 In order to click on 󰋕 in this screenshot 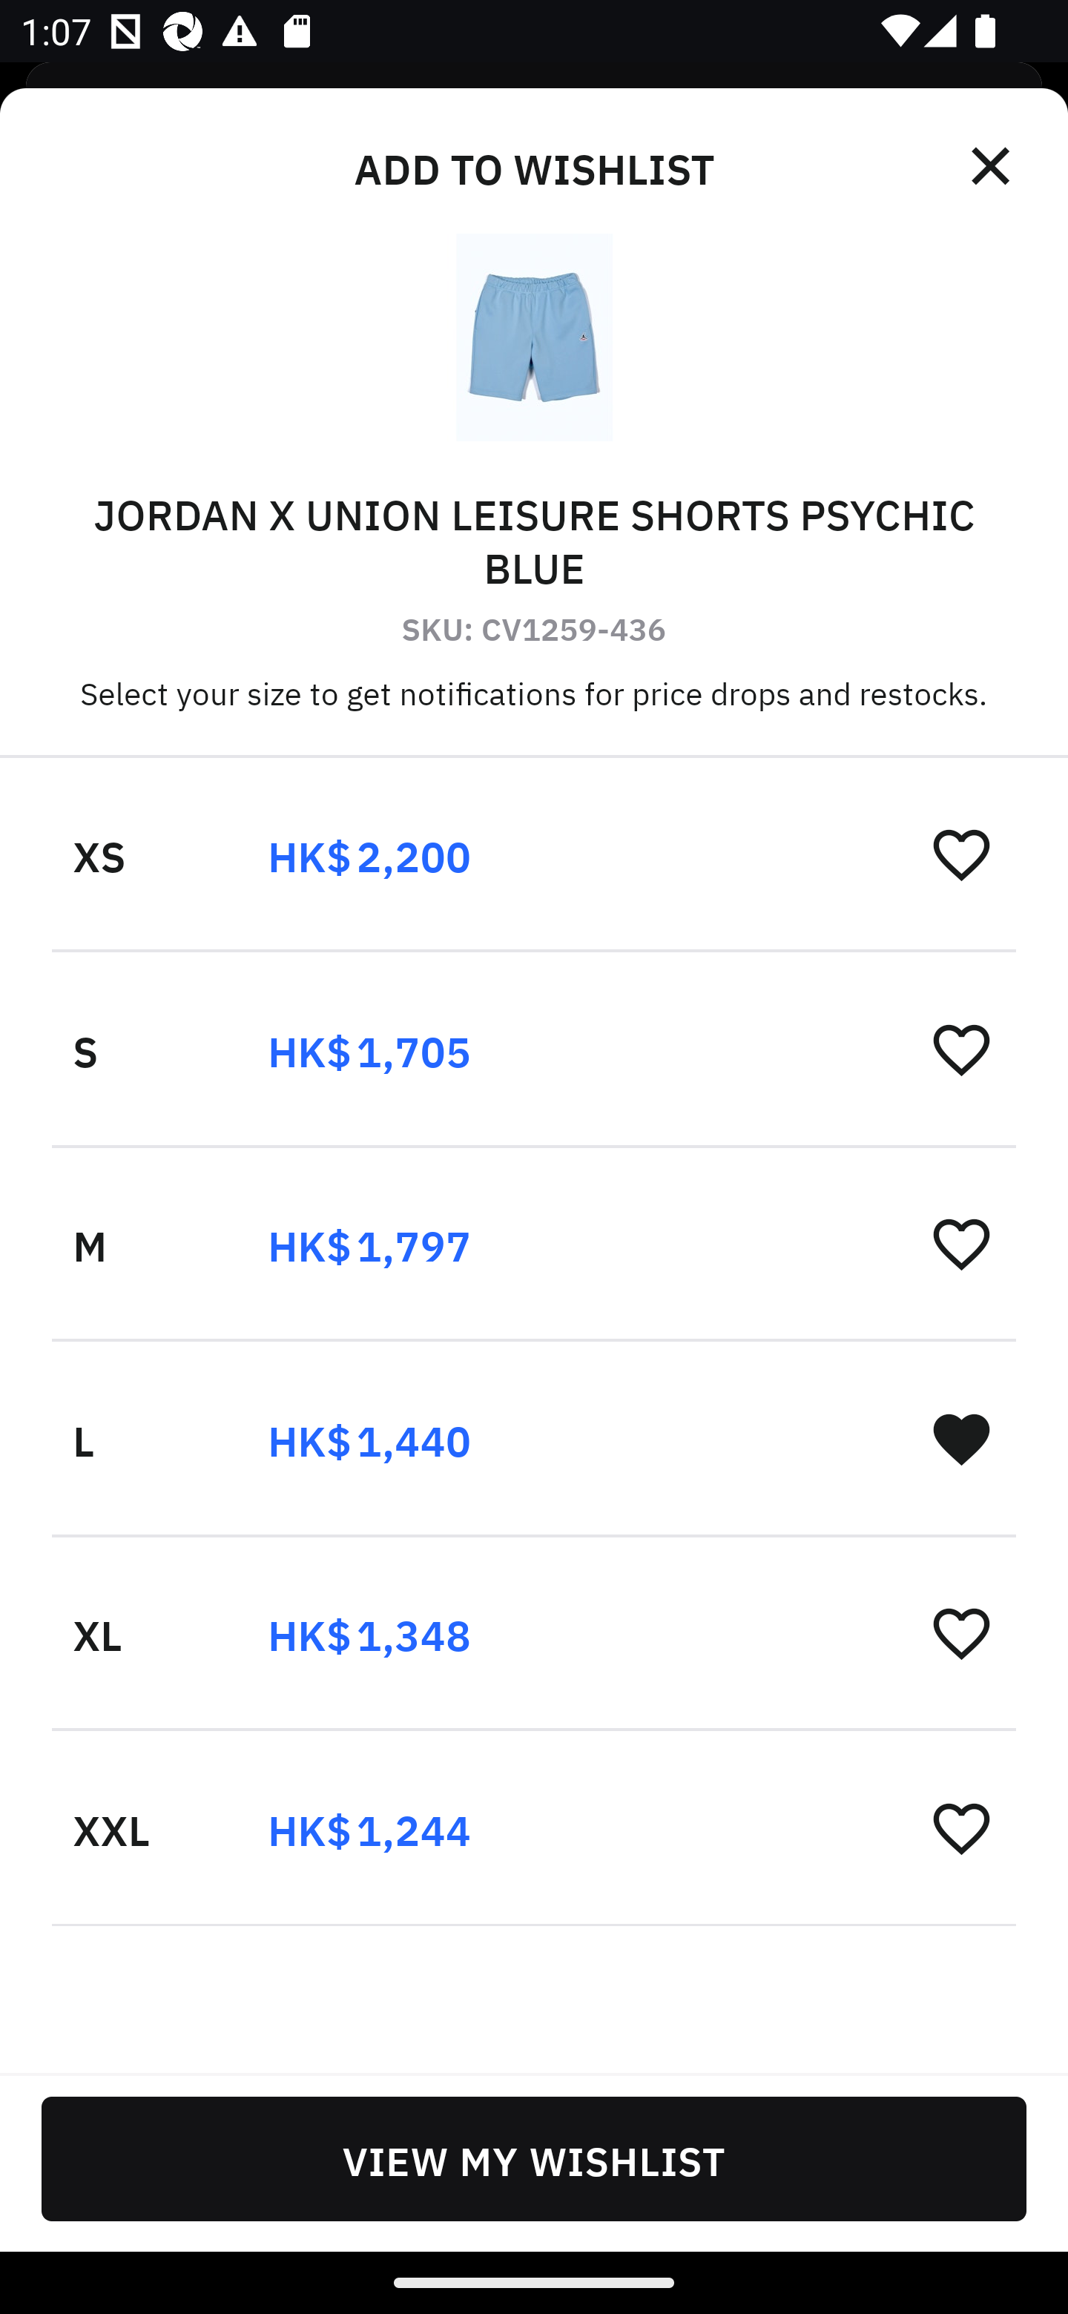, I will do `click(961, 1049)`.